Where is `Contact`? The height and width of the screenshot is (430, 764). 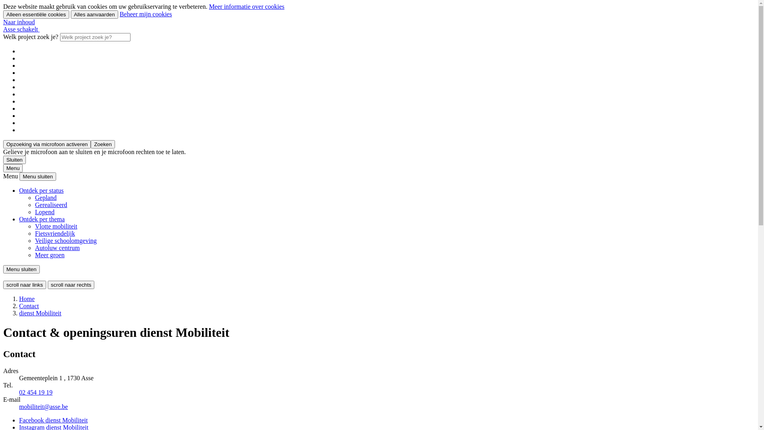
Contact is located at coordinates (29, 306).